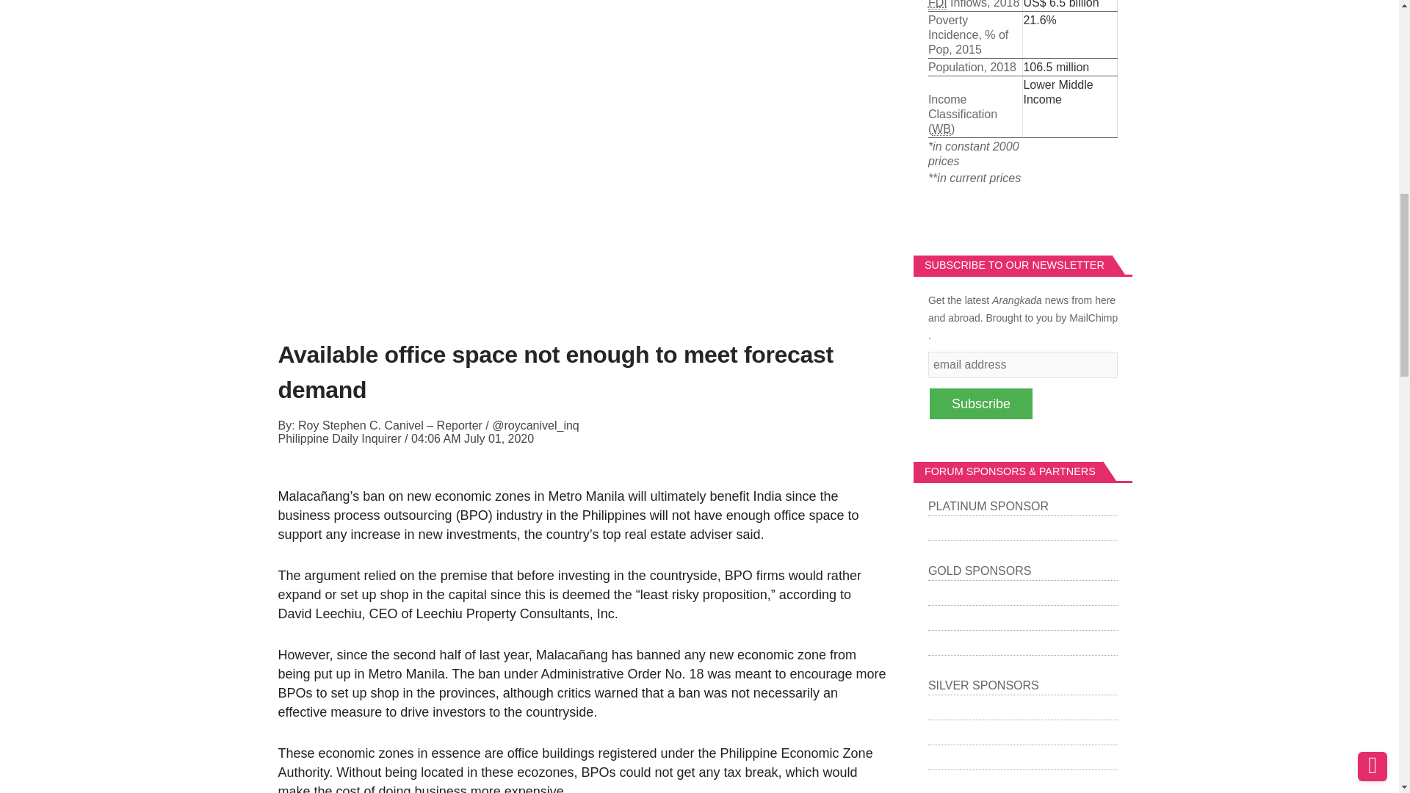  What do you see at coordinates (941, 129) in the screenshot?
I see `World Bank` at bounding box center [941, 129].